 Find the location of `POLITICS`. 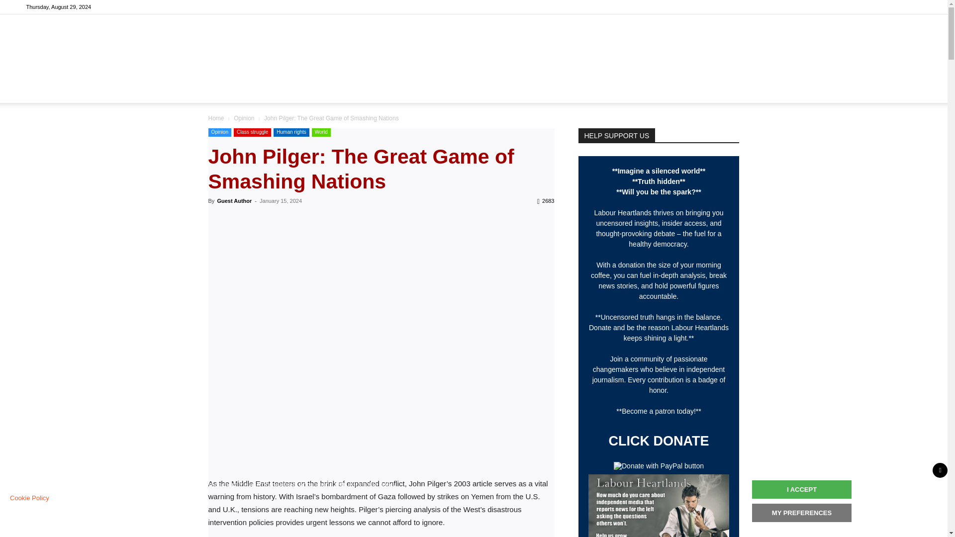

POLITICS is located at coordinates (310, 90).